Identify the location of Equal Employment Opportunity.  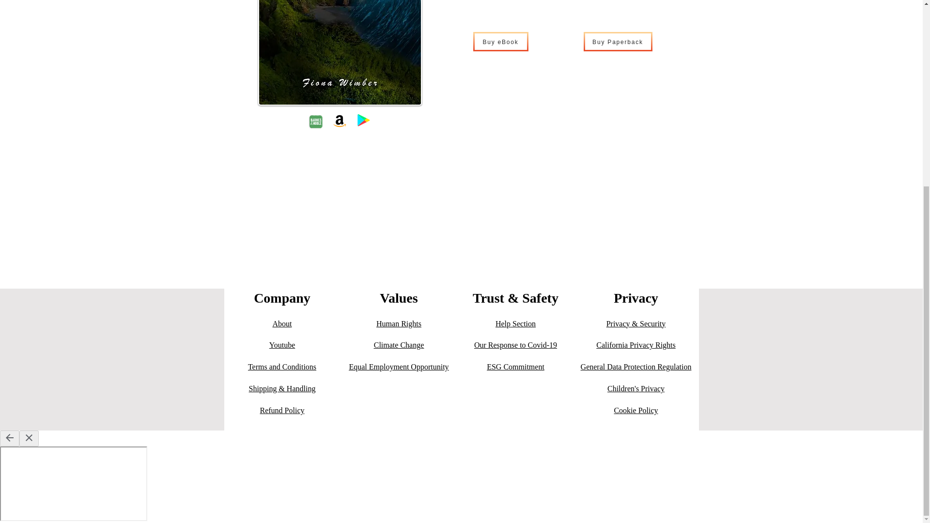
(398, 367).